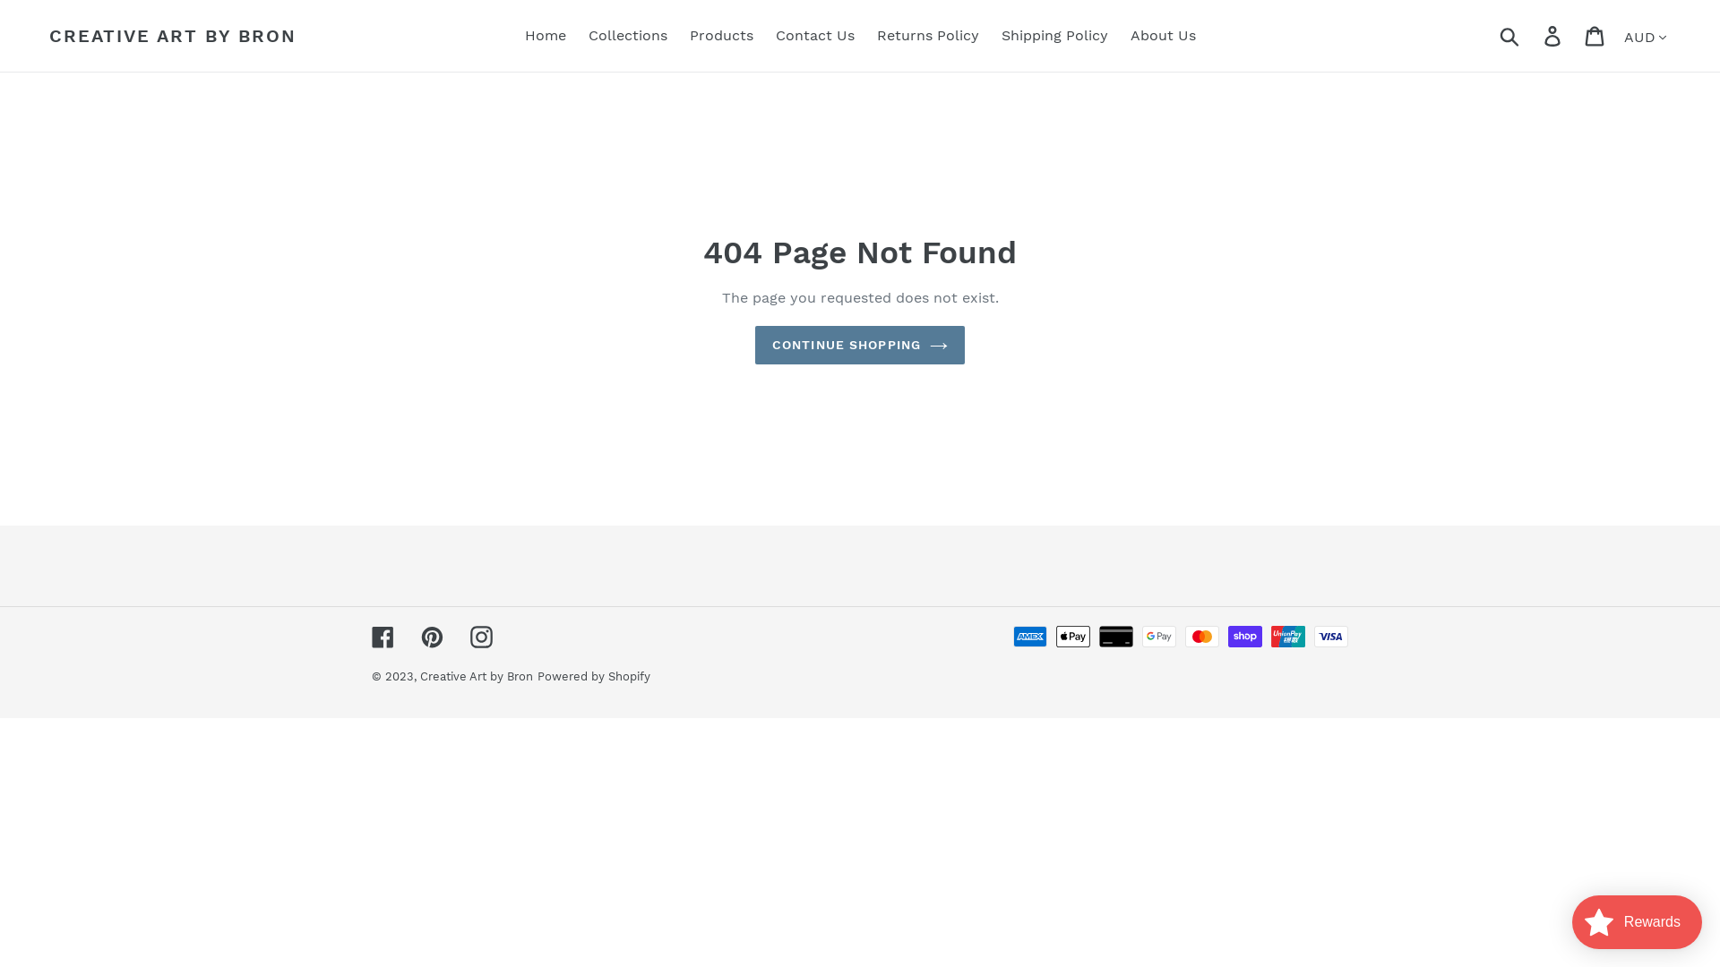  Describe the element at coordinates (860, 346) in the screenshot. I see `CONTINUE SHOPPING` at that location.